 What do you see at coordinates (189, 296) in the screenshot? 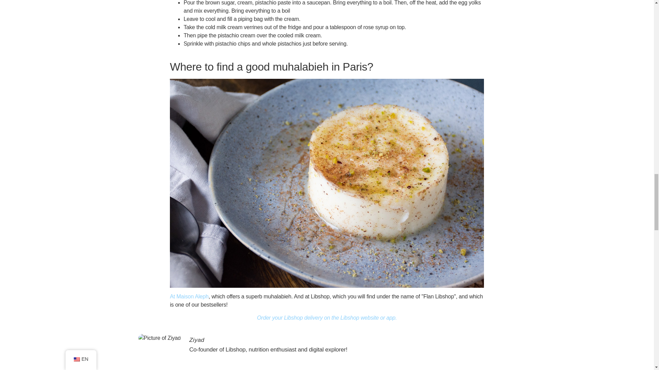
I see `At Maison Aleph` at bounding box center [189, 296].